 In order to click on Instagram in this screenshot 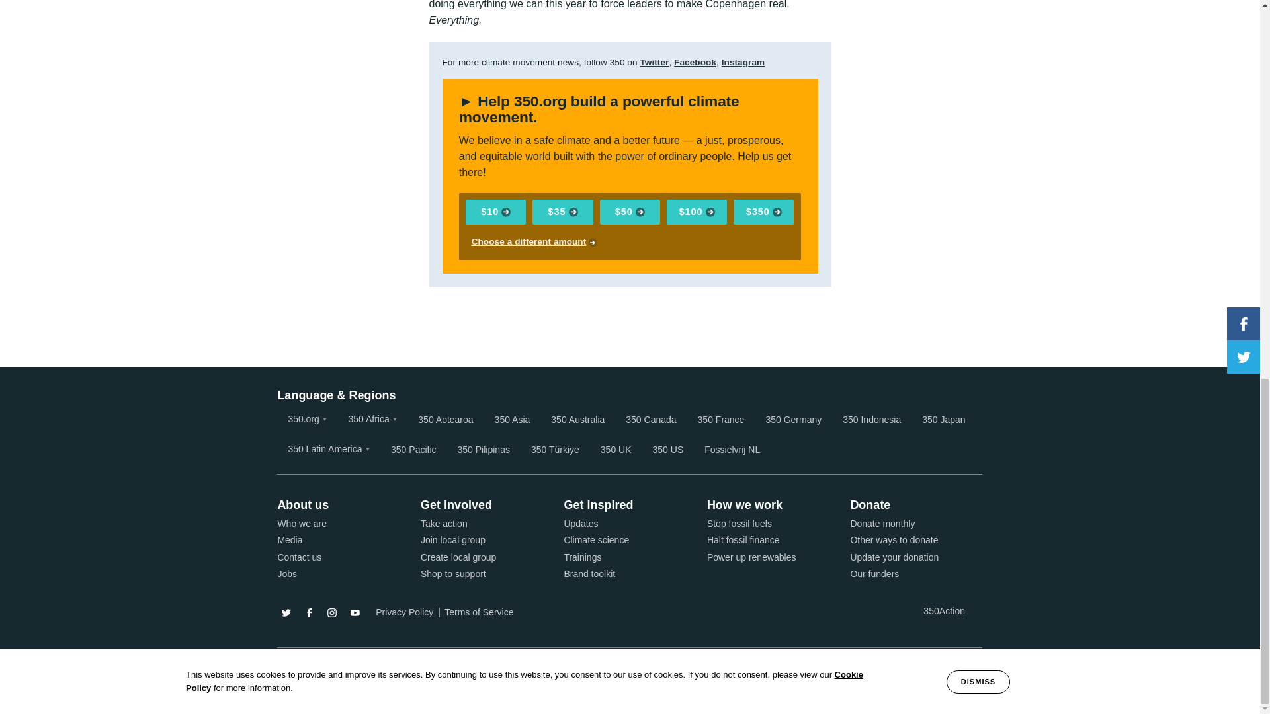, I will do `click(743, 62)`.